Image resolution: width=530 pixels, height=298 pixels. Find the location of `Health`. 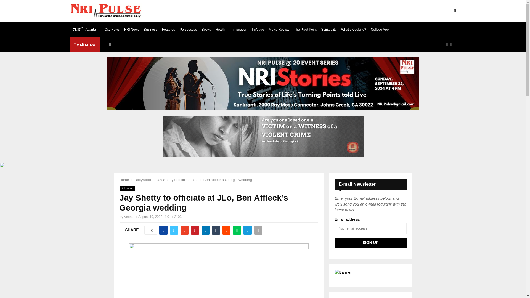

Health is located at coordinates (220, 29).